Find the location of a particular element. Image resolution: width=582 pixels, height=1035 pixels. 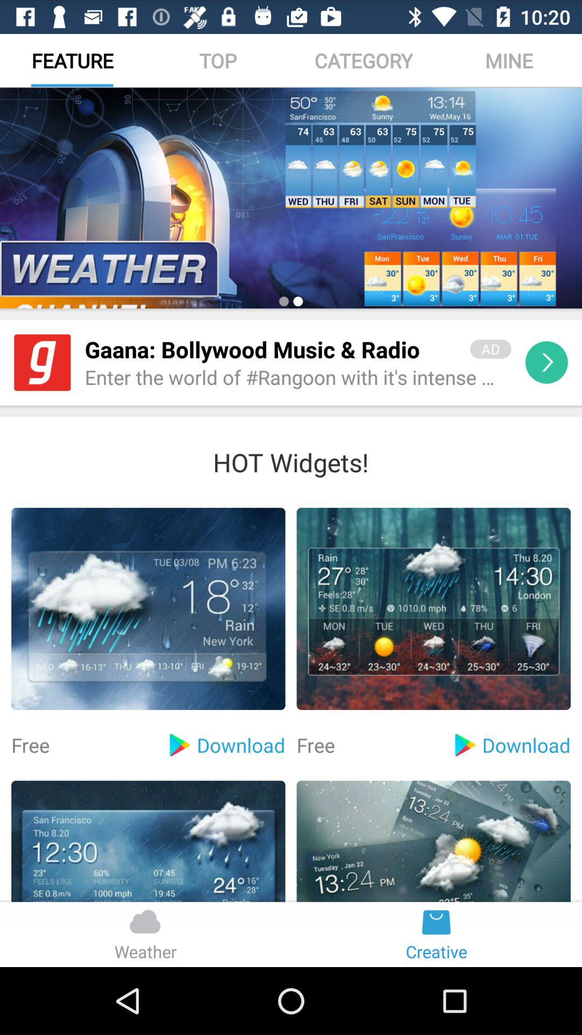

turn off gaana bollywood music is located at coordinates (271, 349).